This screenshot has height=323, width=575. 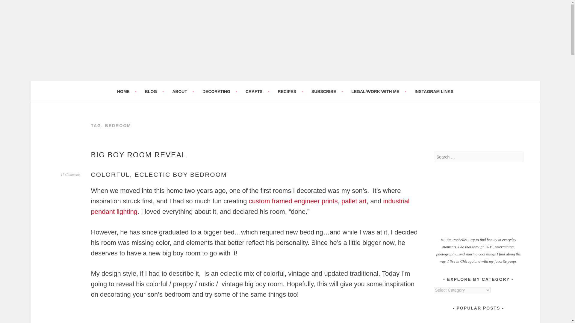 What do you see at coordinates (434, 91) in the screenshot?
I see `INSTAGRAM LINKS` at bounding box center [434, 91].